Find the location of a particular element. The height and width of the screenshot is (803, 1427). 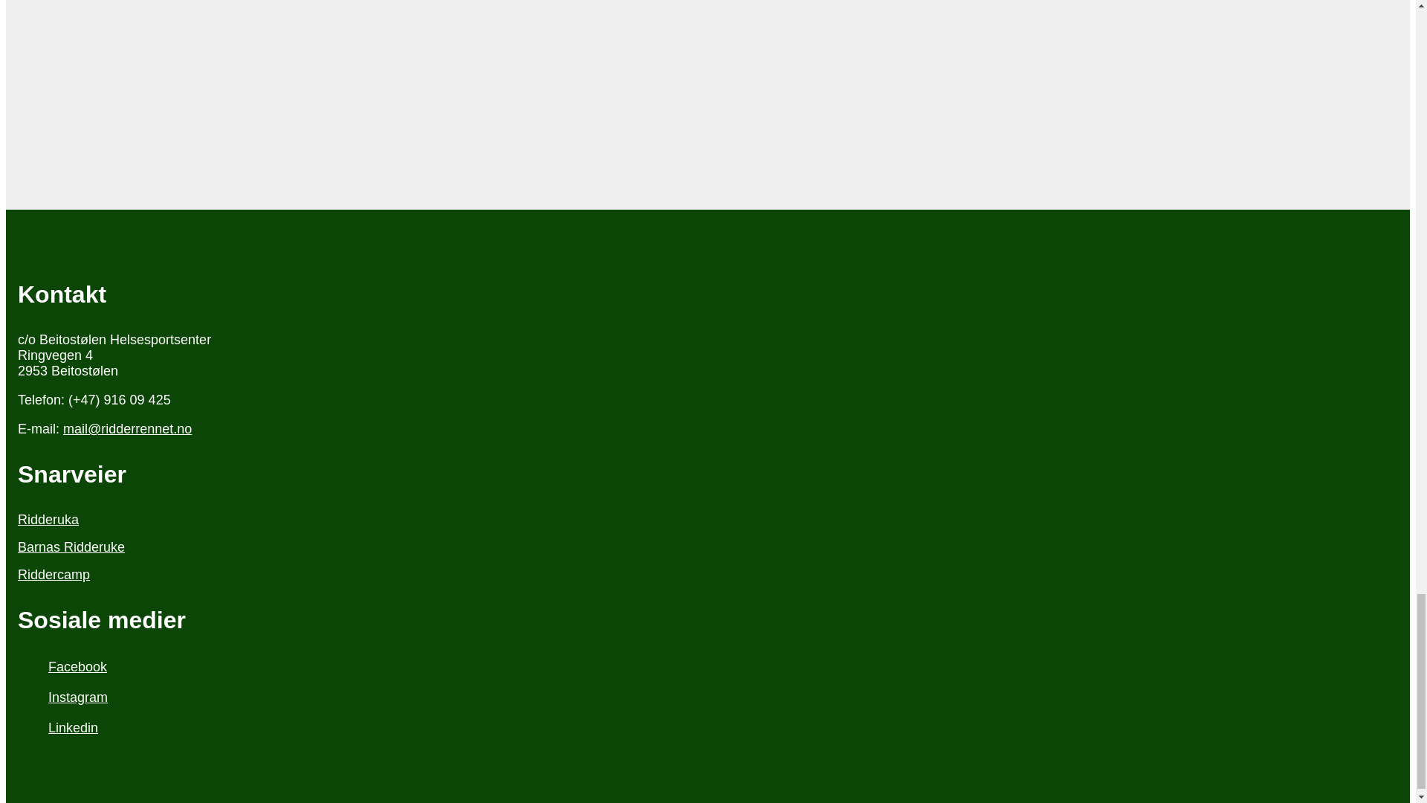

Instagram is located at coordinates (708, 697).